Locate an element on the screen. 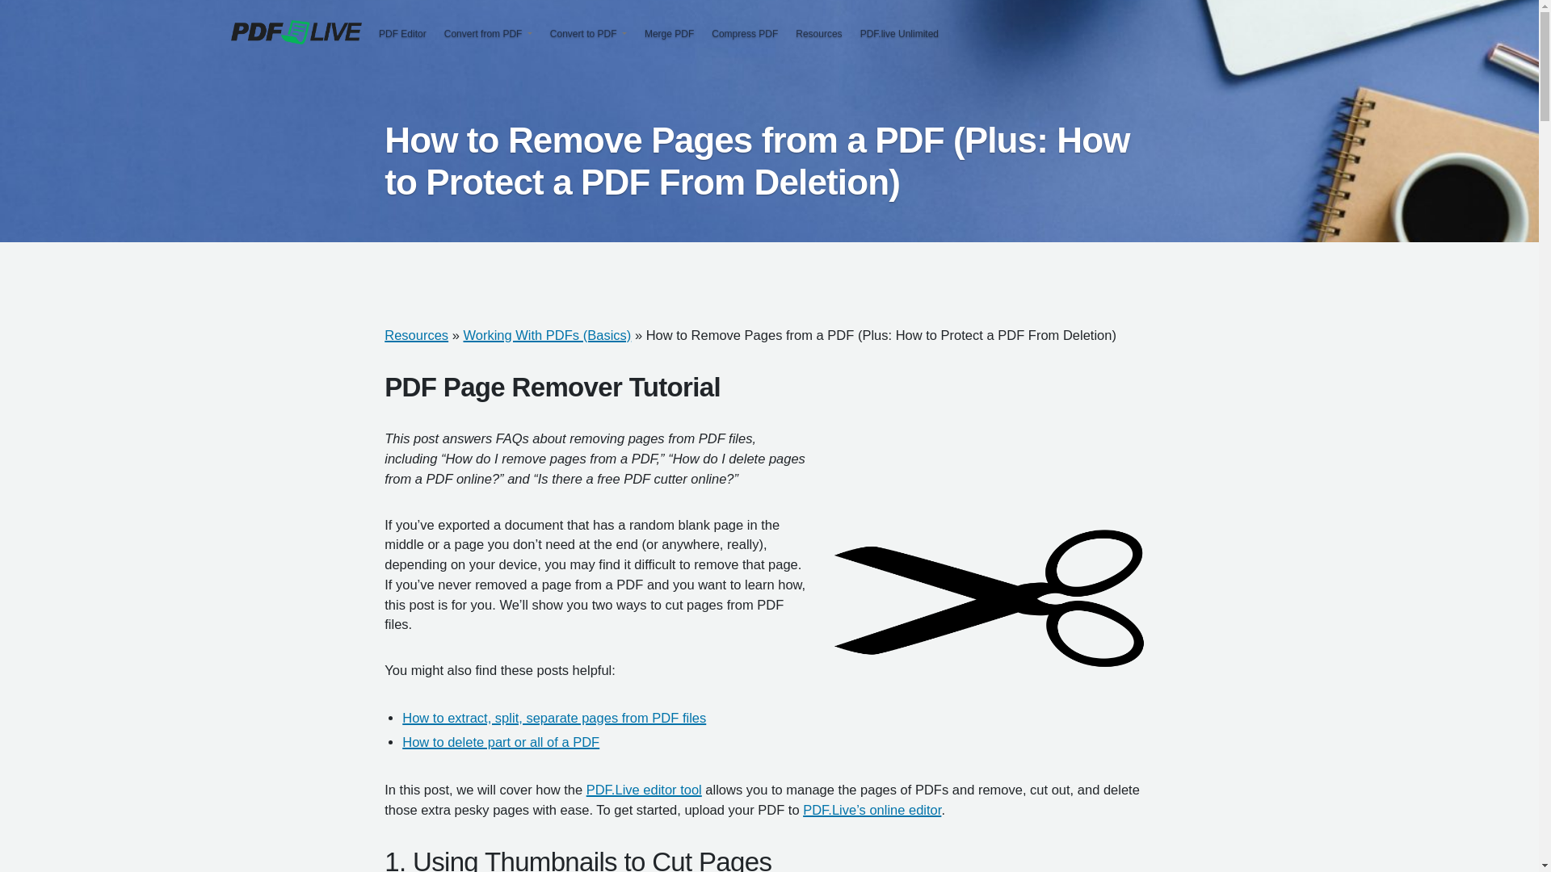  How to delete part or all of a PDF is located at coordinates (500, 741).